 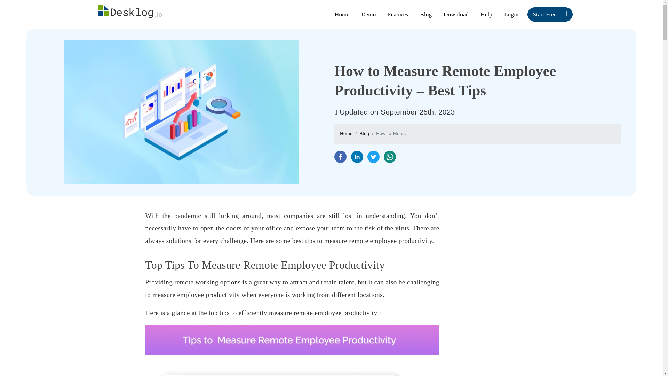 I want to click on Home, so click(x=342, y=14).